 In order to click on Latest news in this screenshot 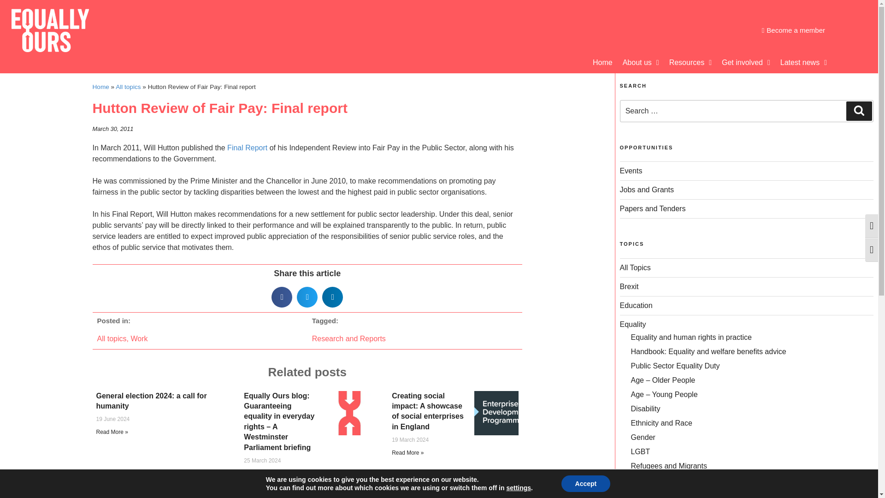, I will do `click(803, 63)`.